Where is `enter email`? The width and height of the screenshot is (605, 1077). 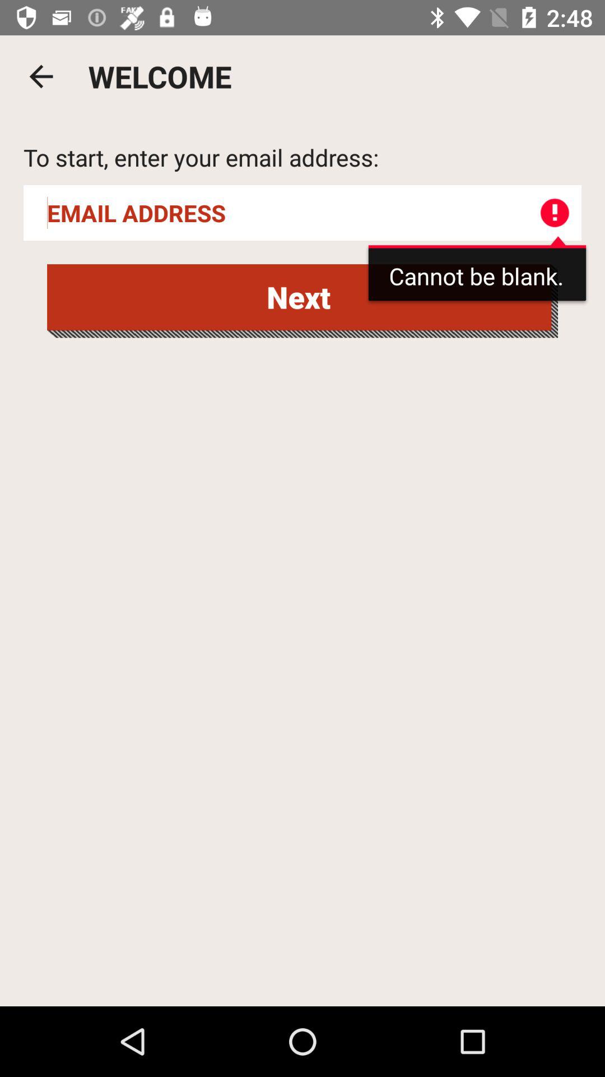 enter email is located at coordinates (302, 213).